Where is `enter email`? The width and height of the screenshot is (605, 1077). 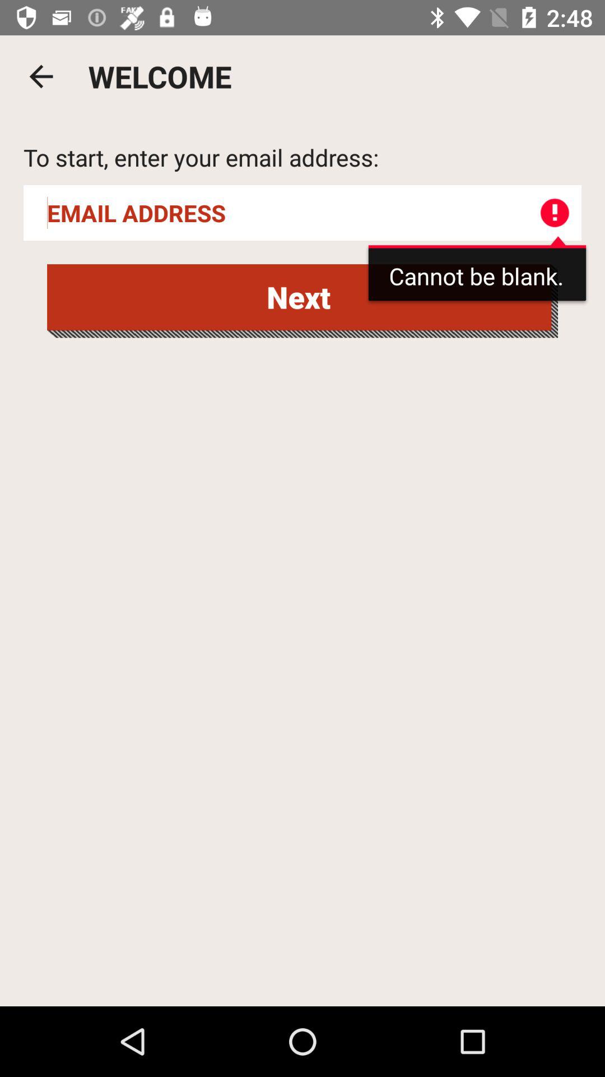 enter email is located at coordinates (302, 213).